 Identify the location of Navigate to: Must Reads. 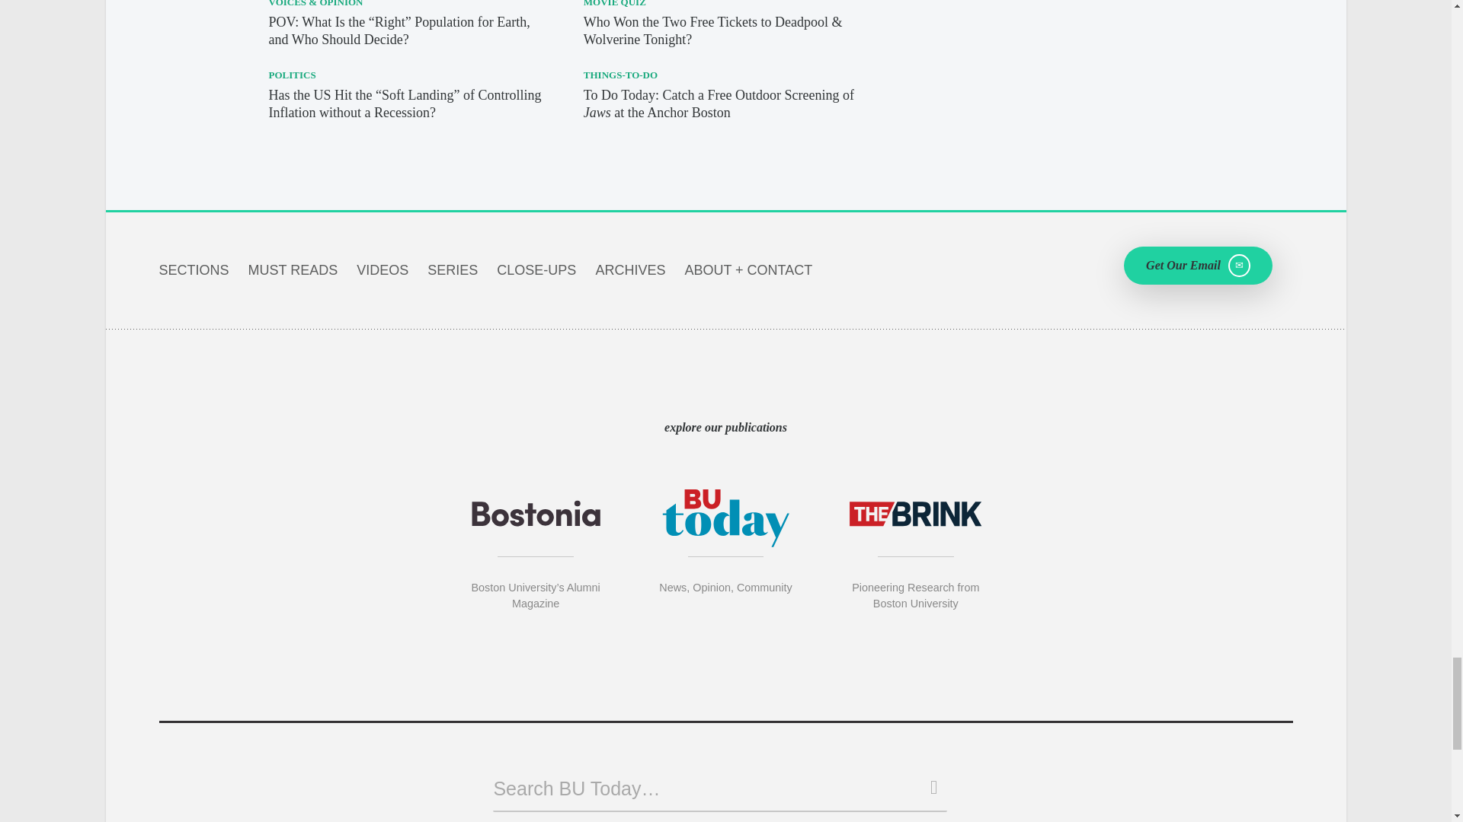
(293, 269).